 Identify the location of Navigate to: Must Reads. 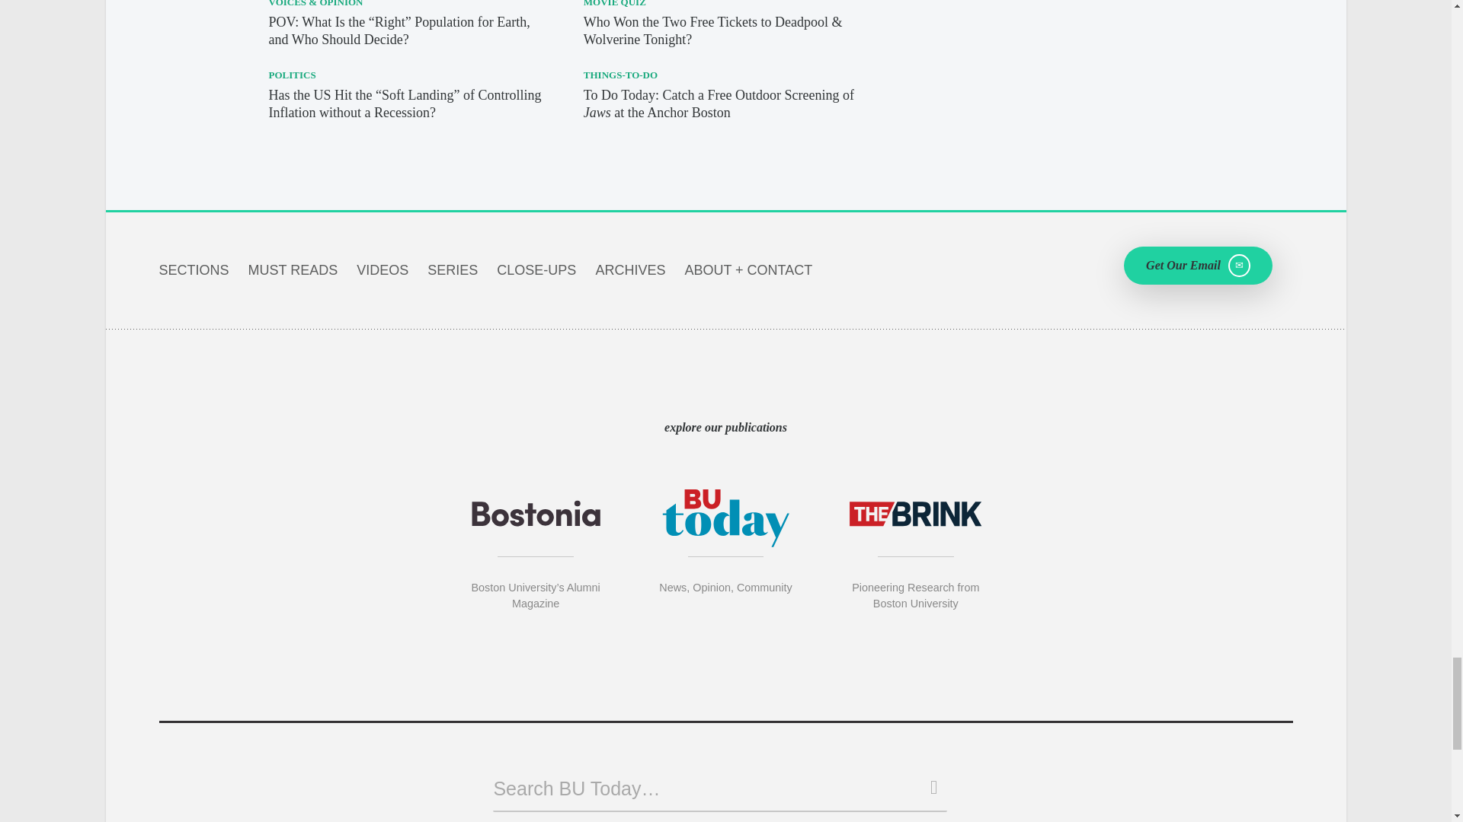
(293, 269).